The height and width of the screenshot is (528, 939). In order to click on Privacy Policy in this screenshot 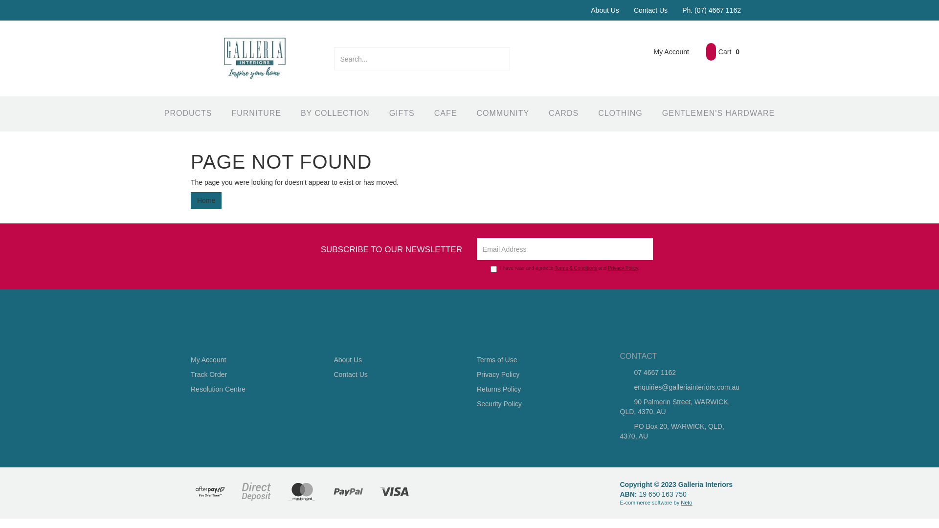, I will do `click(537, 374)`.